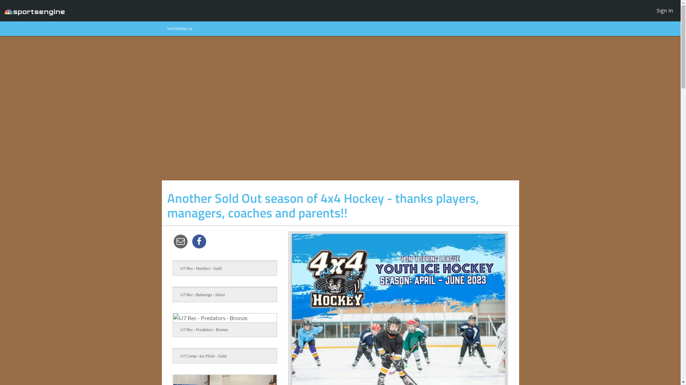 This screenshot has height=385, width=686. I want to click on SportsEngine, so click(35, 11).